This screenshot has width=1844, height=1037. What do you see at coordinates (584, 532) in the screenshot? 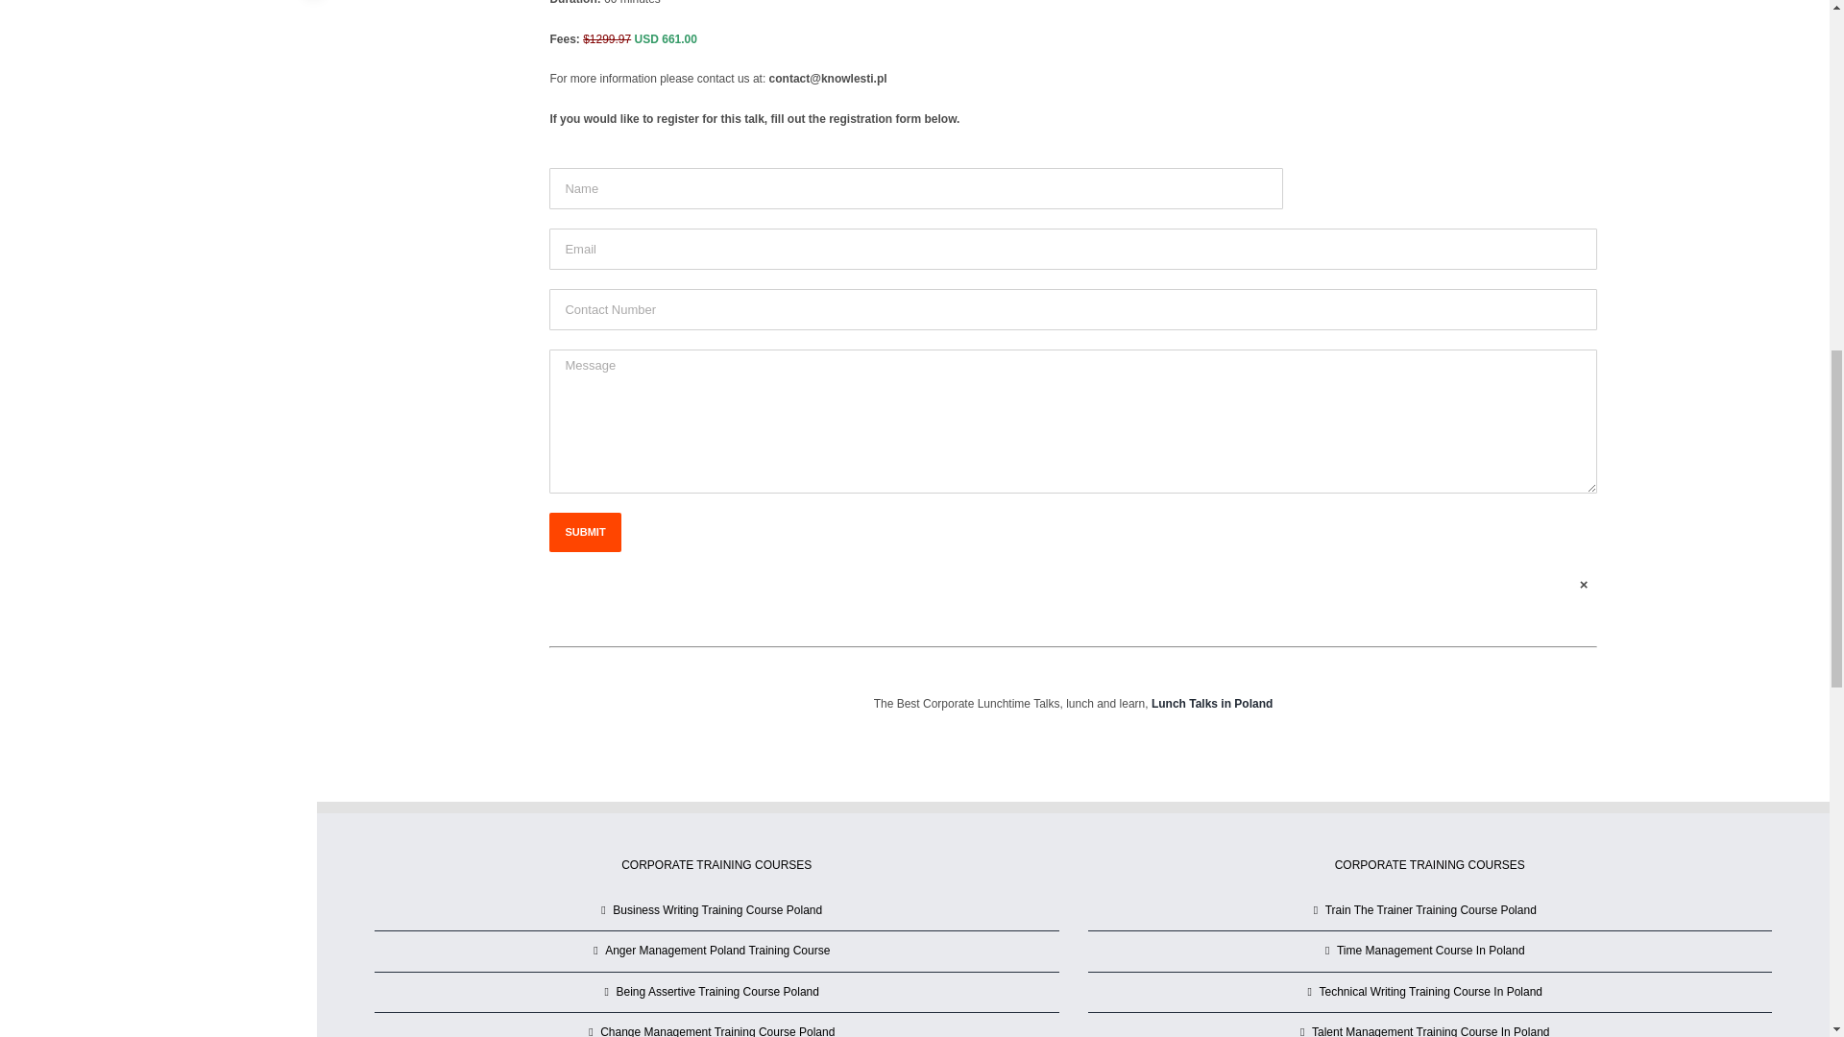
I see `submit` at bounding box center [584, 532].